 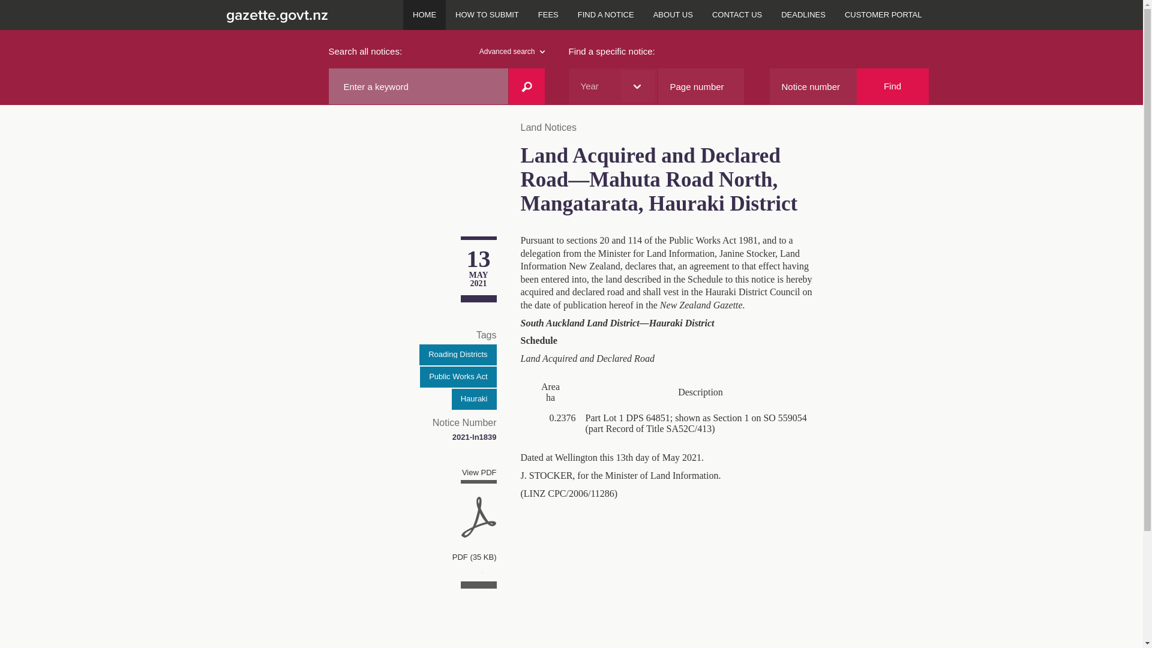 I want to click on ABOUT US, so click(x=673, y=14).